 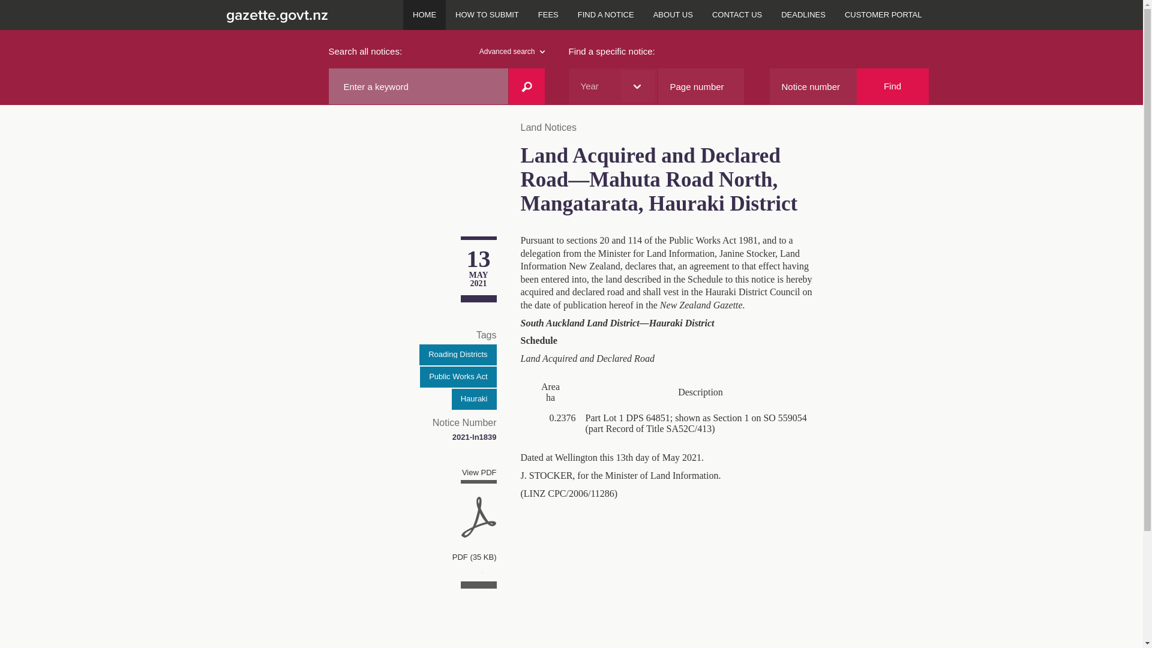 I want to click on ABOUT US, so click(x=673, y=14).